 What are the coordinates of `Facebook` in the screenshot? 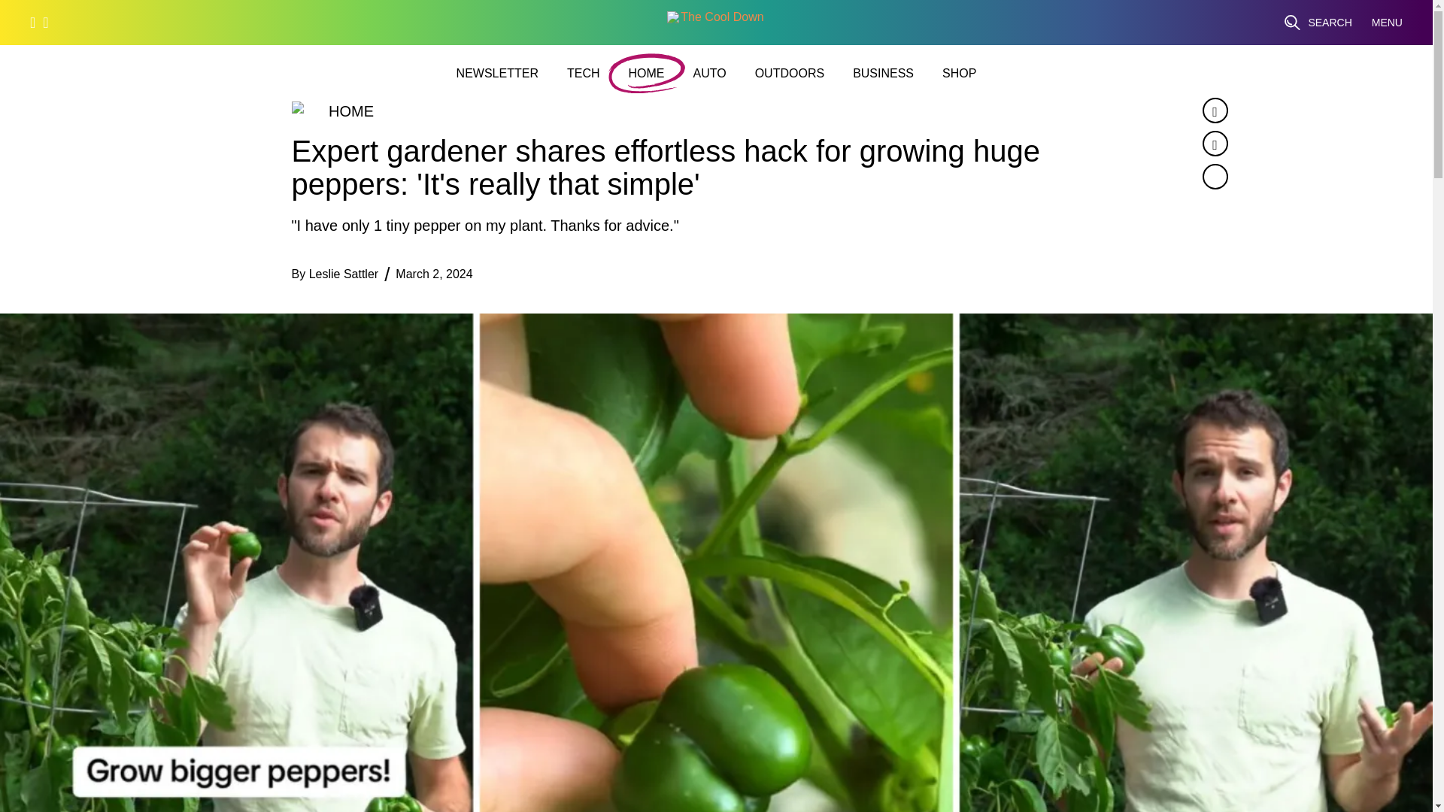 It's located at (1214, 110).